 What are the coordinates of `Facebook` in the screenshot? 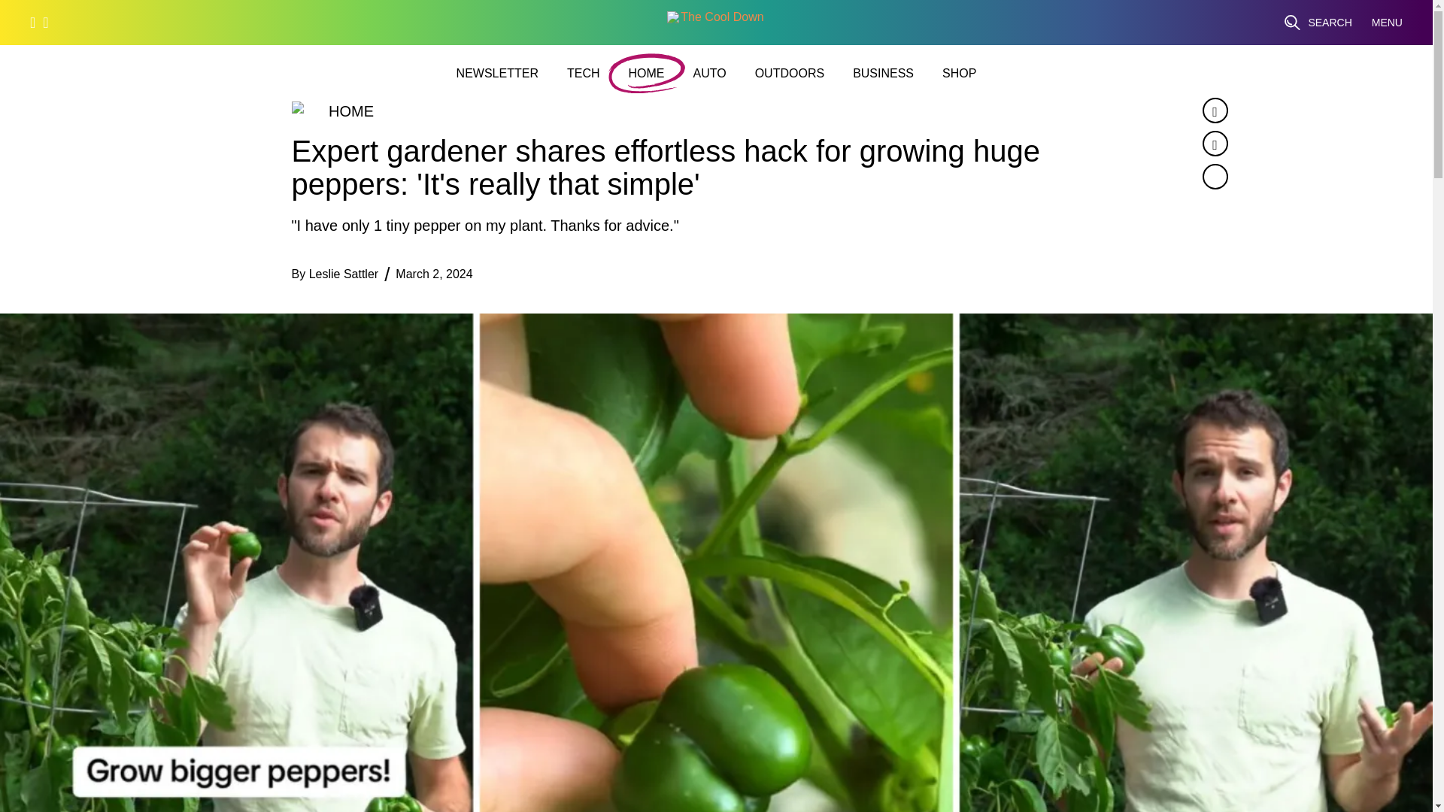 It's located at (1214, 110).